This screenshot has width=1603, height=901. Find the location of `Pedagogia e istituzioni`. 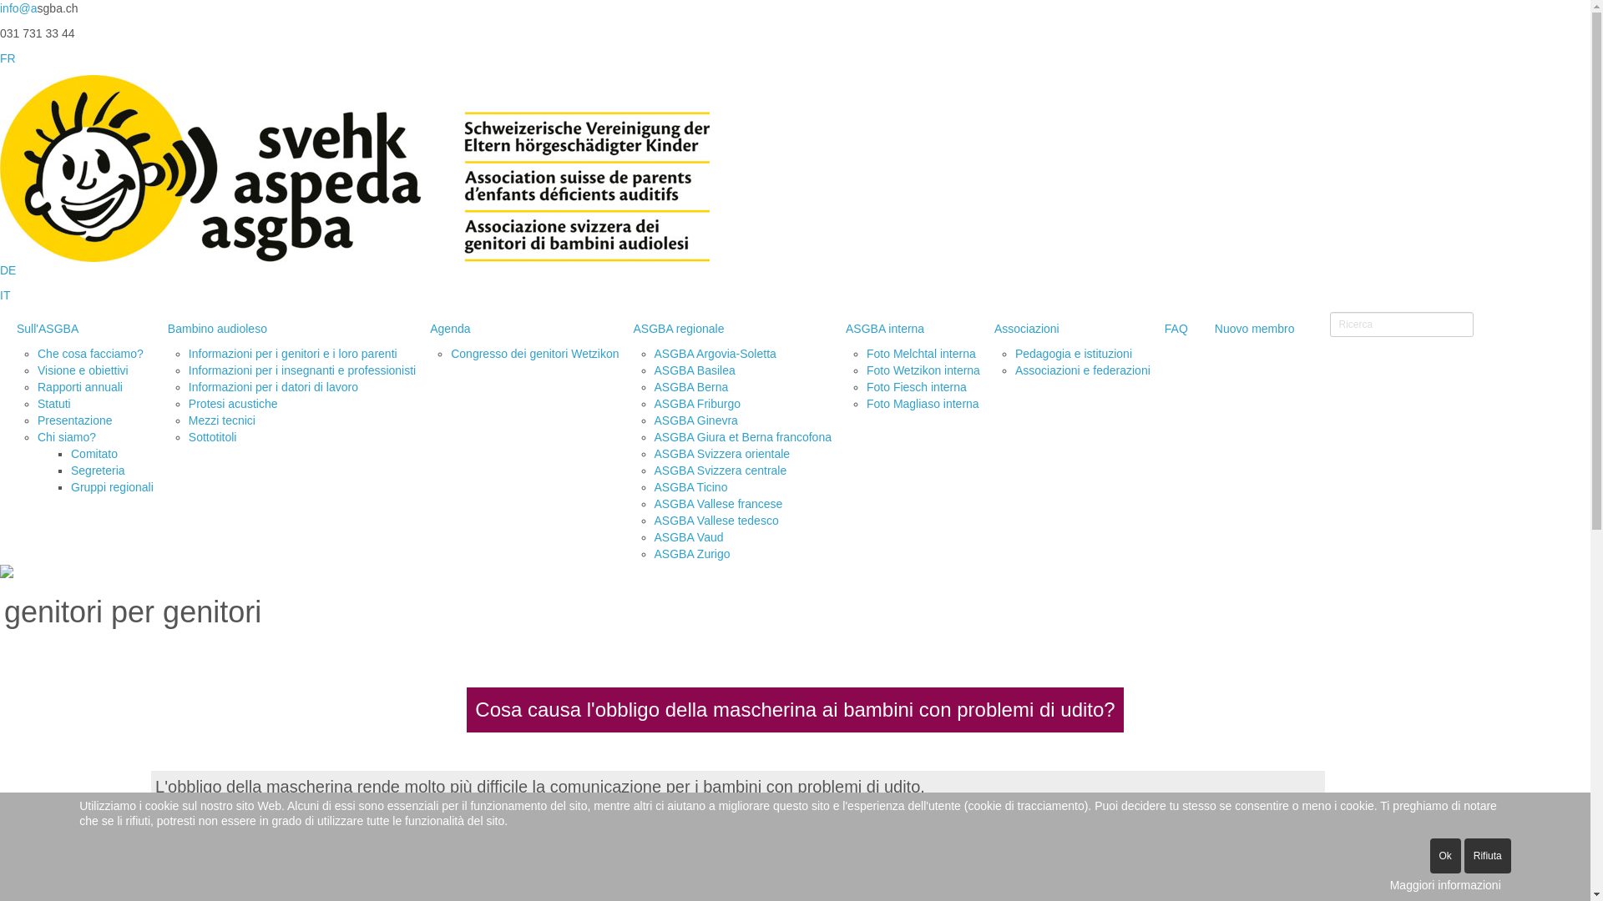

Pedagogia e istituzioni is located at coordinates (1074, 354).